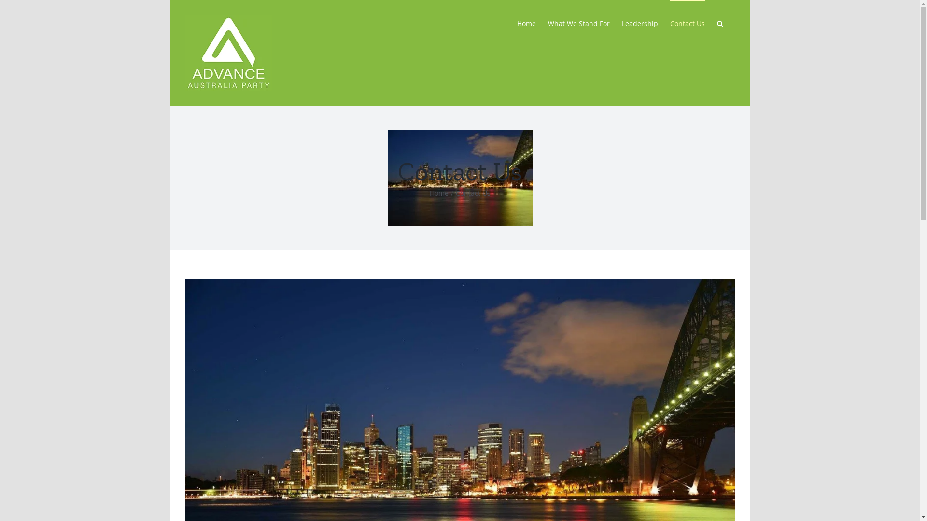 The height and width of the screenshot is (521, 927). Describe the element at coordinates (719, 23) in the screenshot. I see `Search` at that location.